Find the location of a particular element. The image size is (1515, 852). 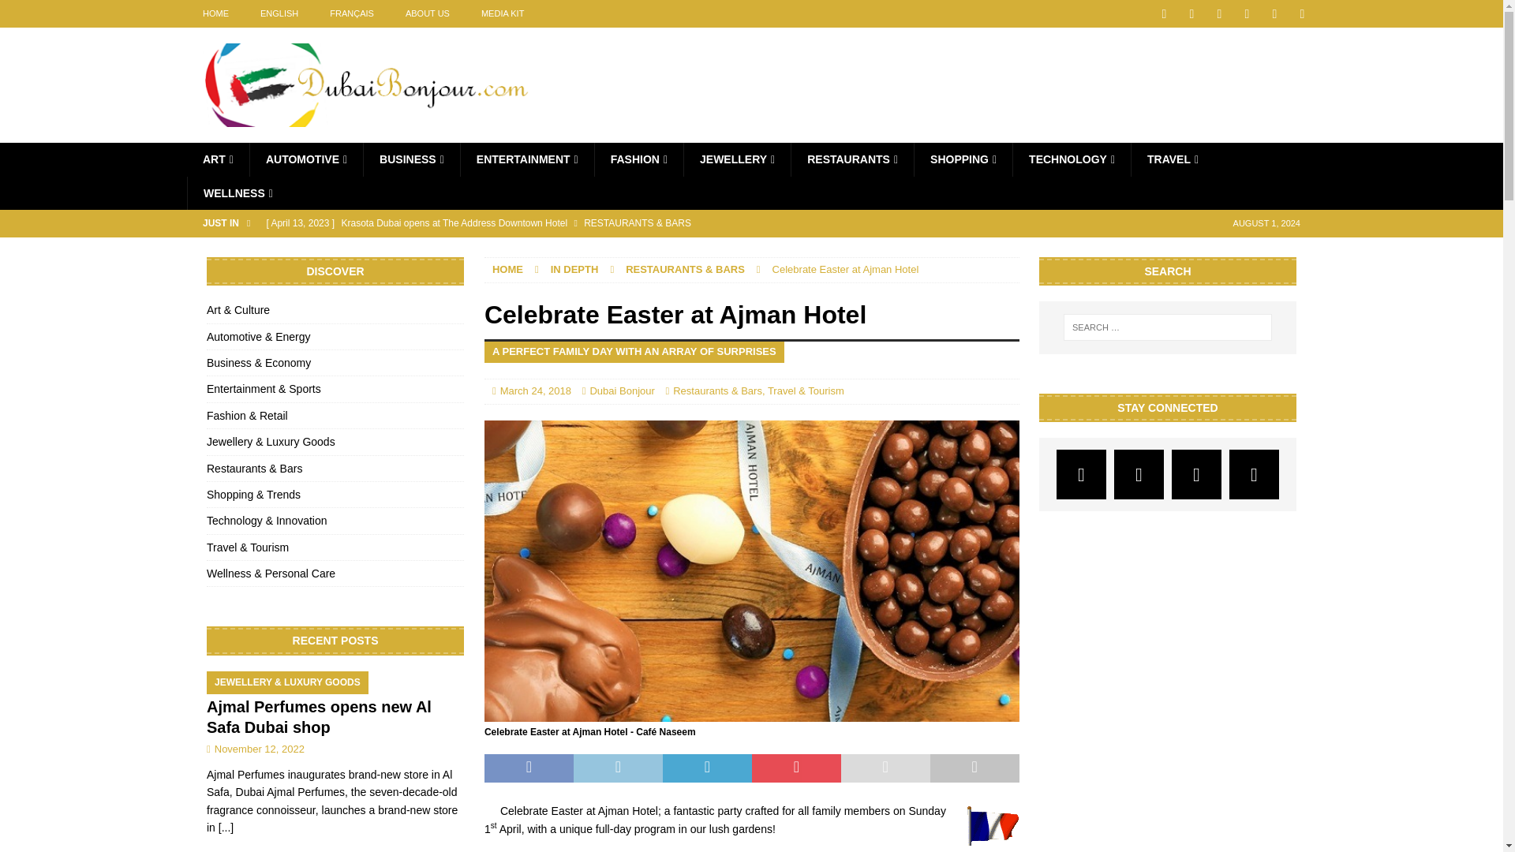

Raspoutine Dubai reveals a playful Valentine is located at coordinates (590, 249).